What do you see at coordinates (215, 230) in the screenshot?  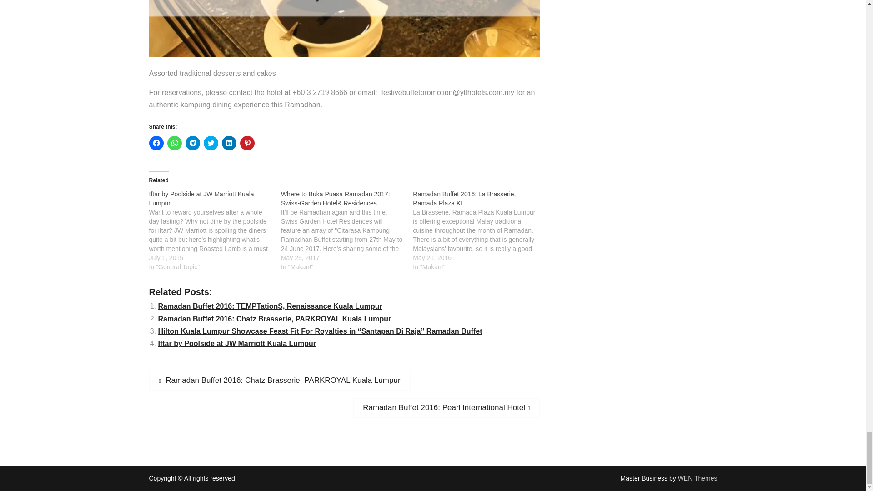 I see `Iftar by Poolside at JW Marriott Kuala Lumpur` at bounding box center [215, 230].